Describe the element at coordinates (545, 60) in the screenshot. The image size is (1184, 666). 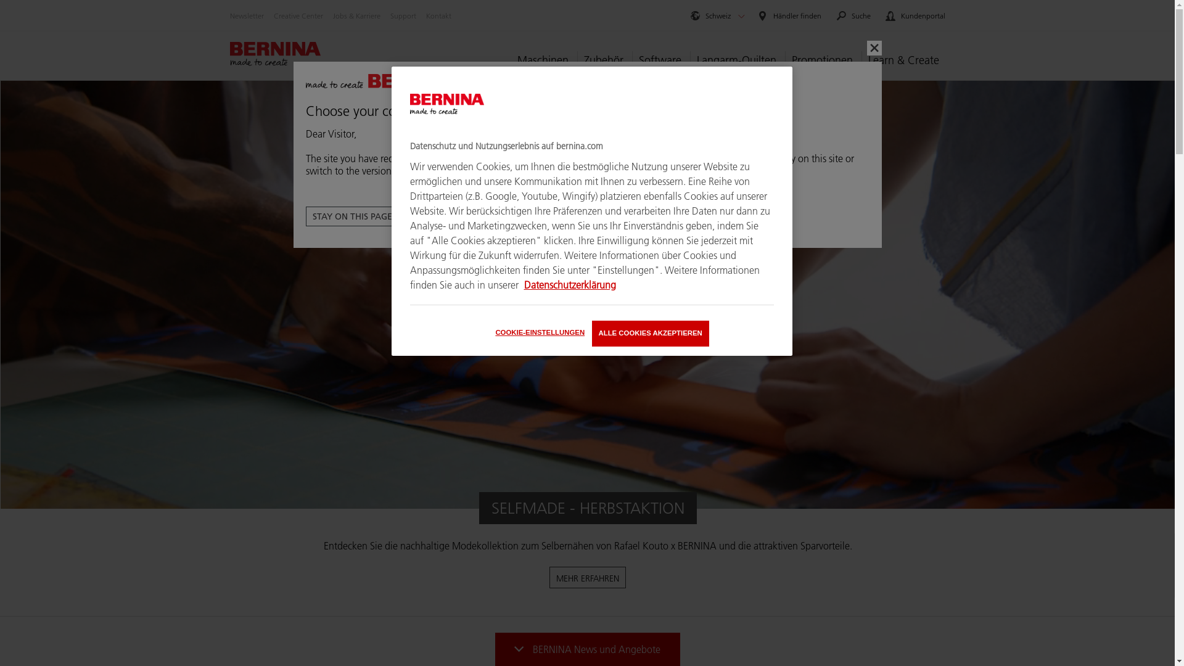
I see `Maschinen` at that location.